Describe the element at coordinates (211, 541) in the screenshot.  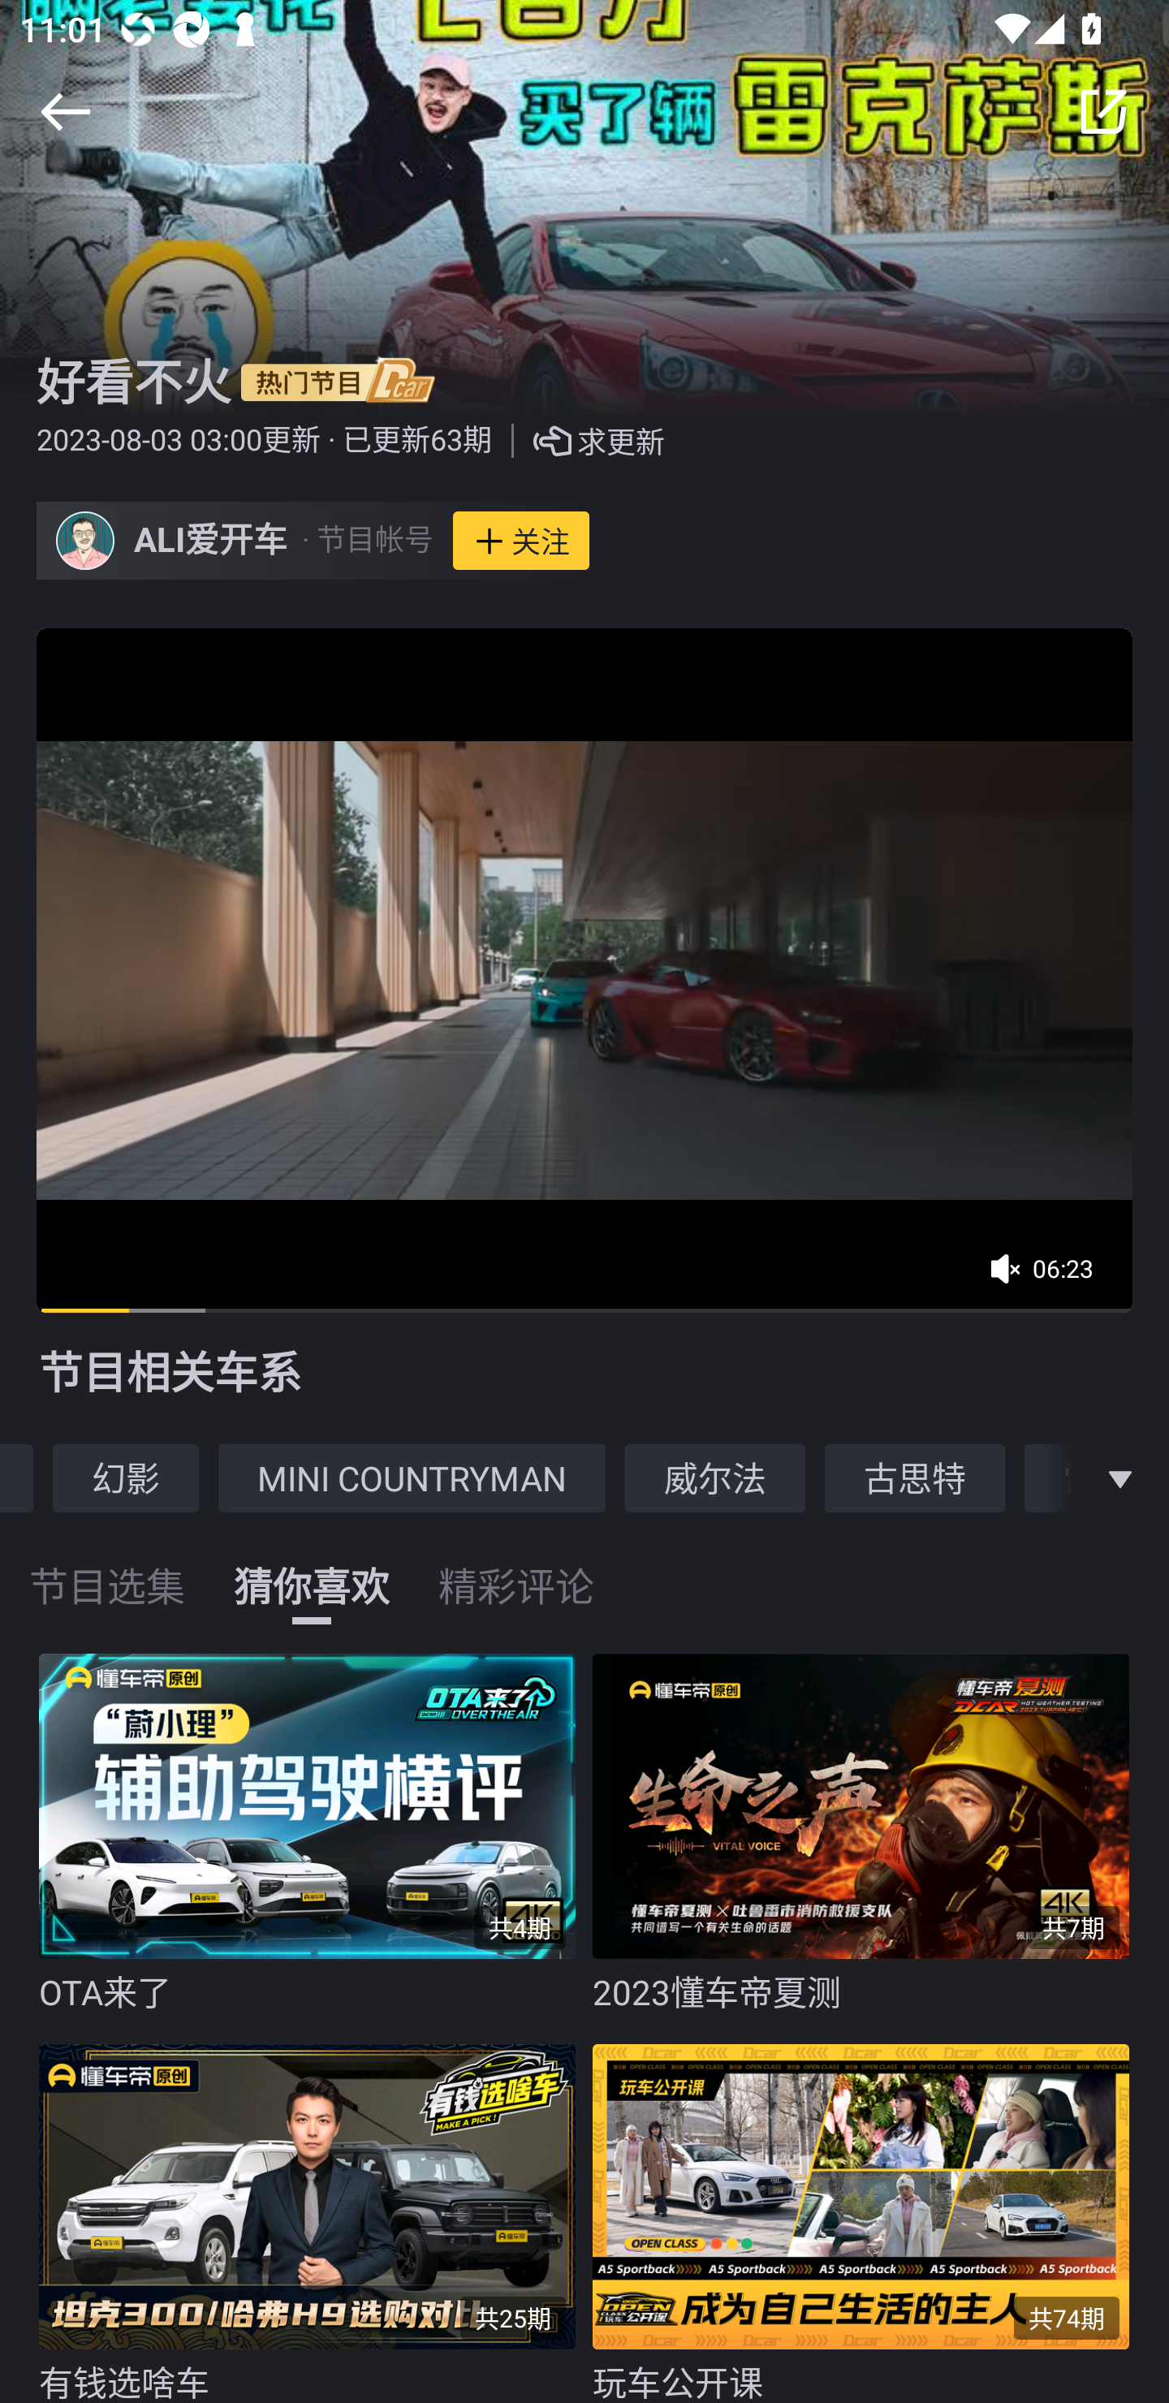
I see `ALI爱开车` at that location.